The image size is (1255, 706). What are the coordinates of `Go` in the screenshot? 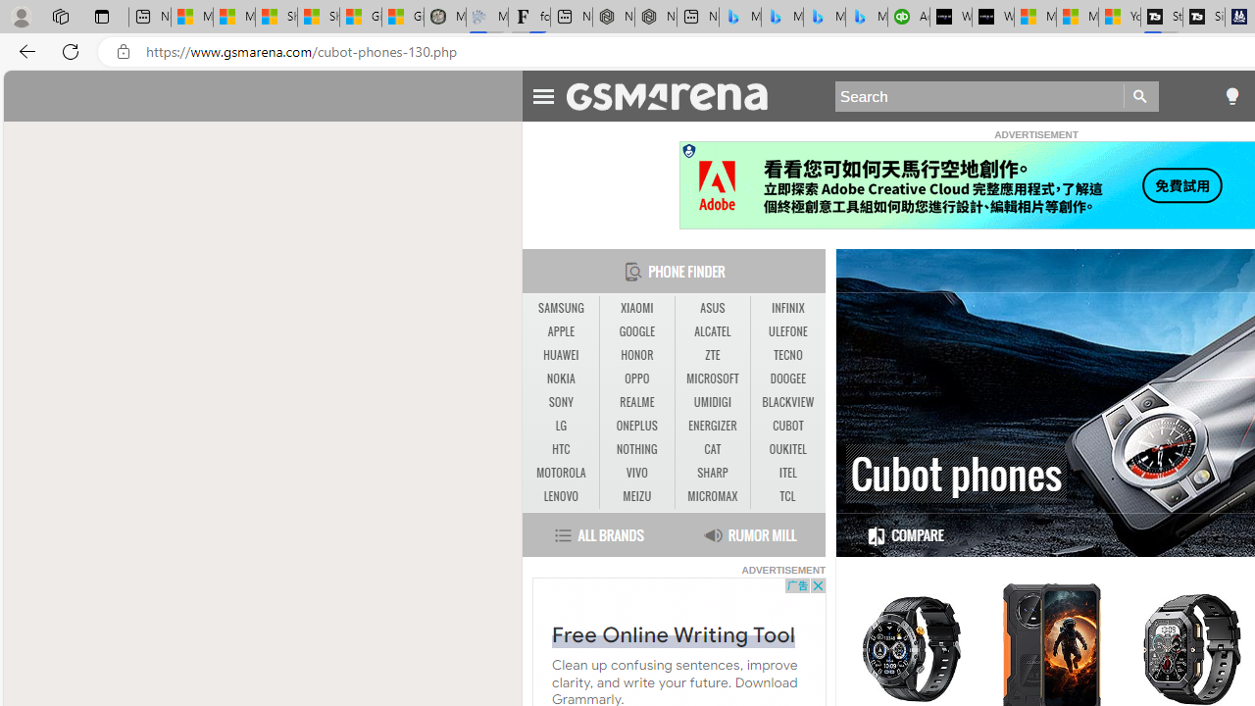 It's located at (1141, 96).